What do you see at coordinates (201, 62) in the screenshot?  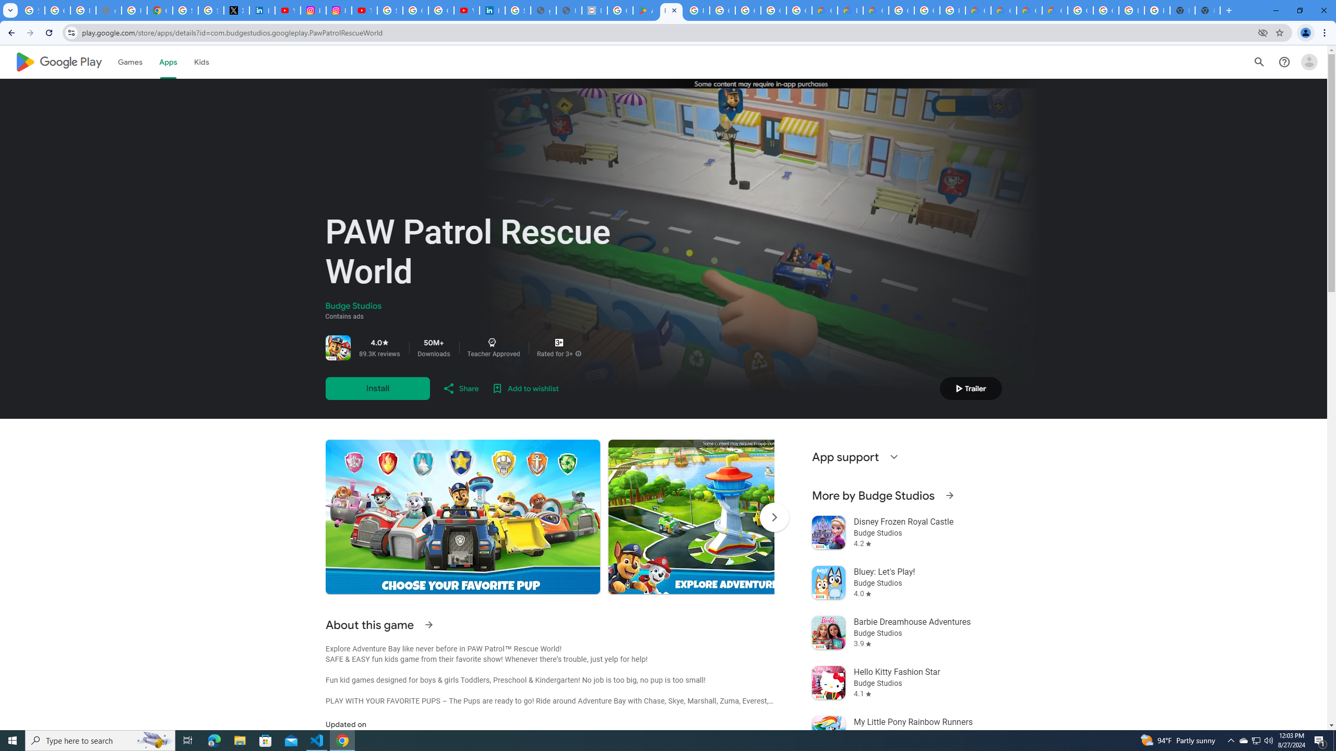 I see `Kids` at bounding box center [201, 62].